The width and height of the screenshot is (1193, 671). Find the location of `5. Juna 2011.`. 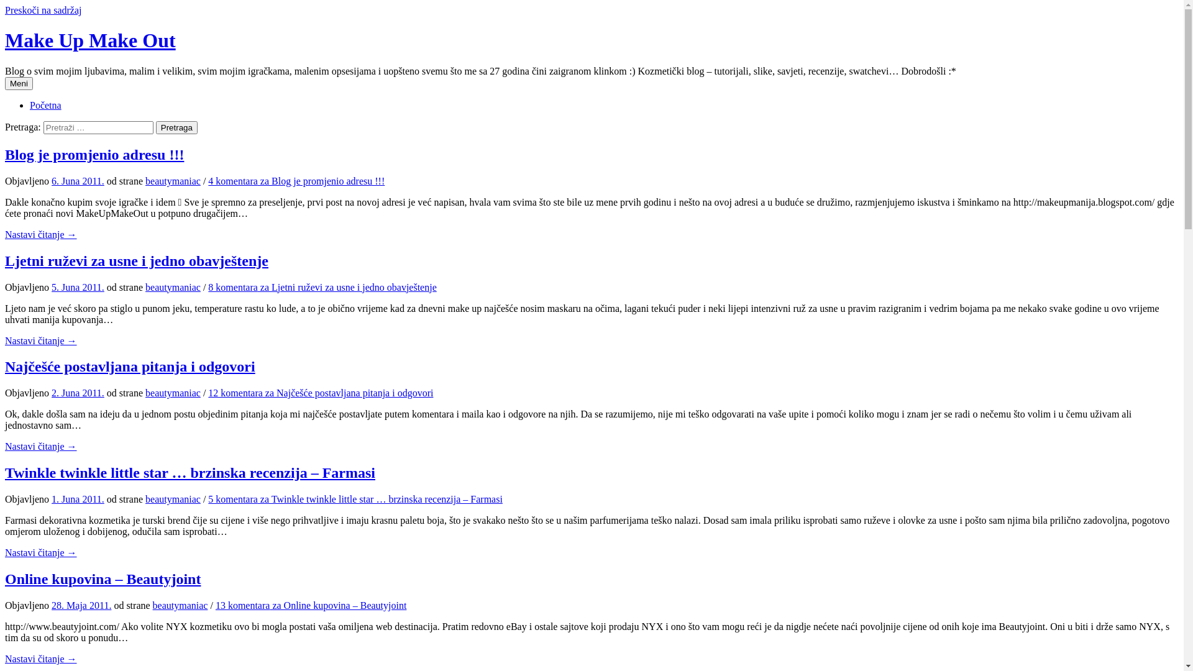

5. Juna 2011. is located at coordinates (78, 287).